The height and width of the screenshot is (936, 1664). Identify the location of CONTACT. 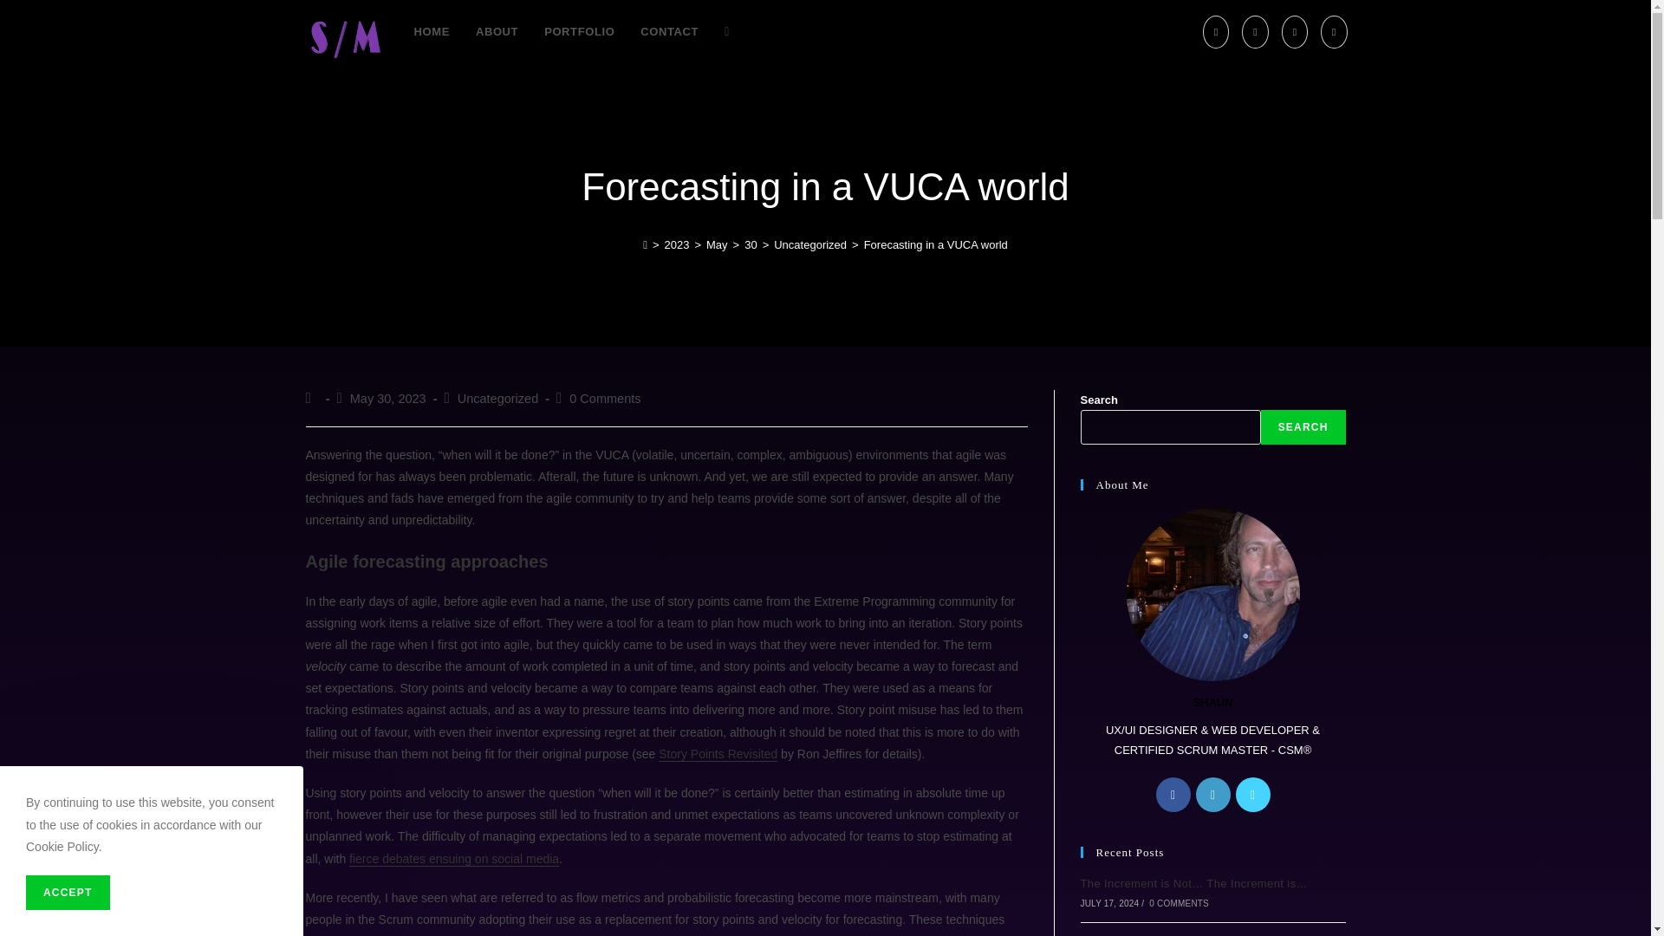
(669, 32).